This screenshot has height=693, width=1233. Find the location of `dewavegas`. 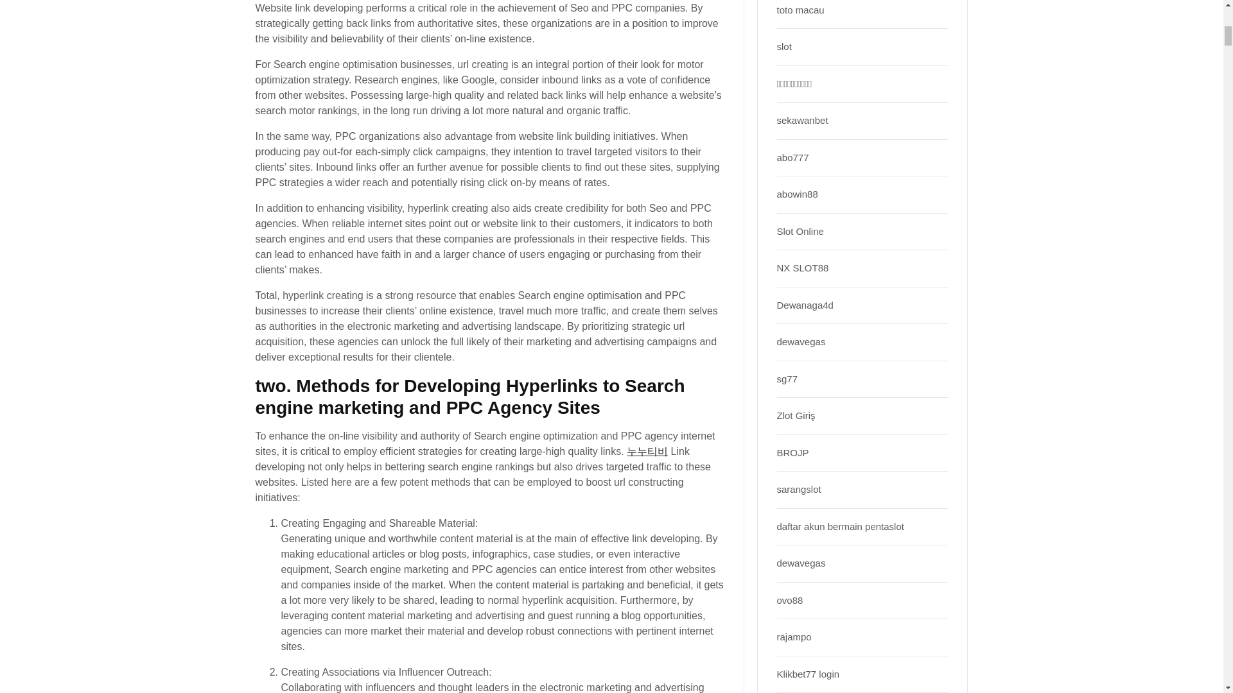

dewavegas is located at coordinates (801, 563).